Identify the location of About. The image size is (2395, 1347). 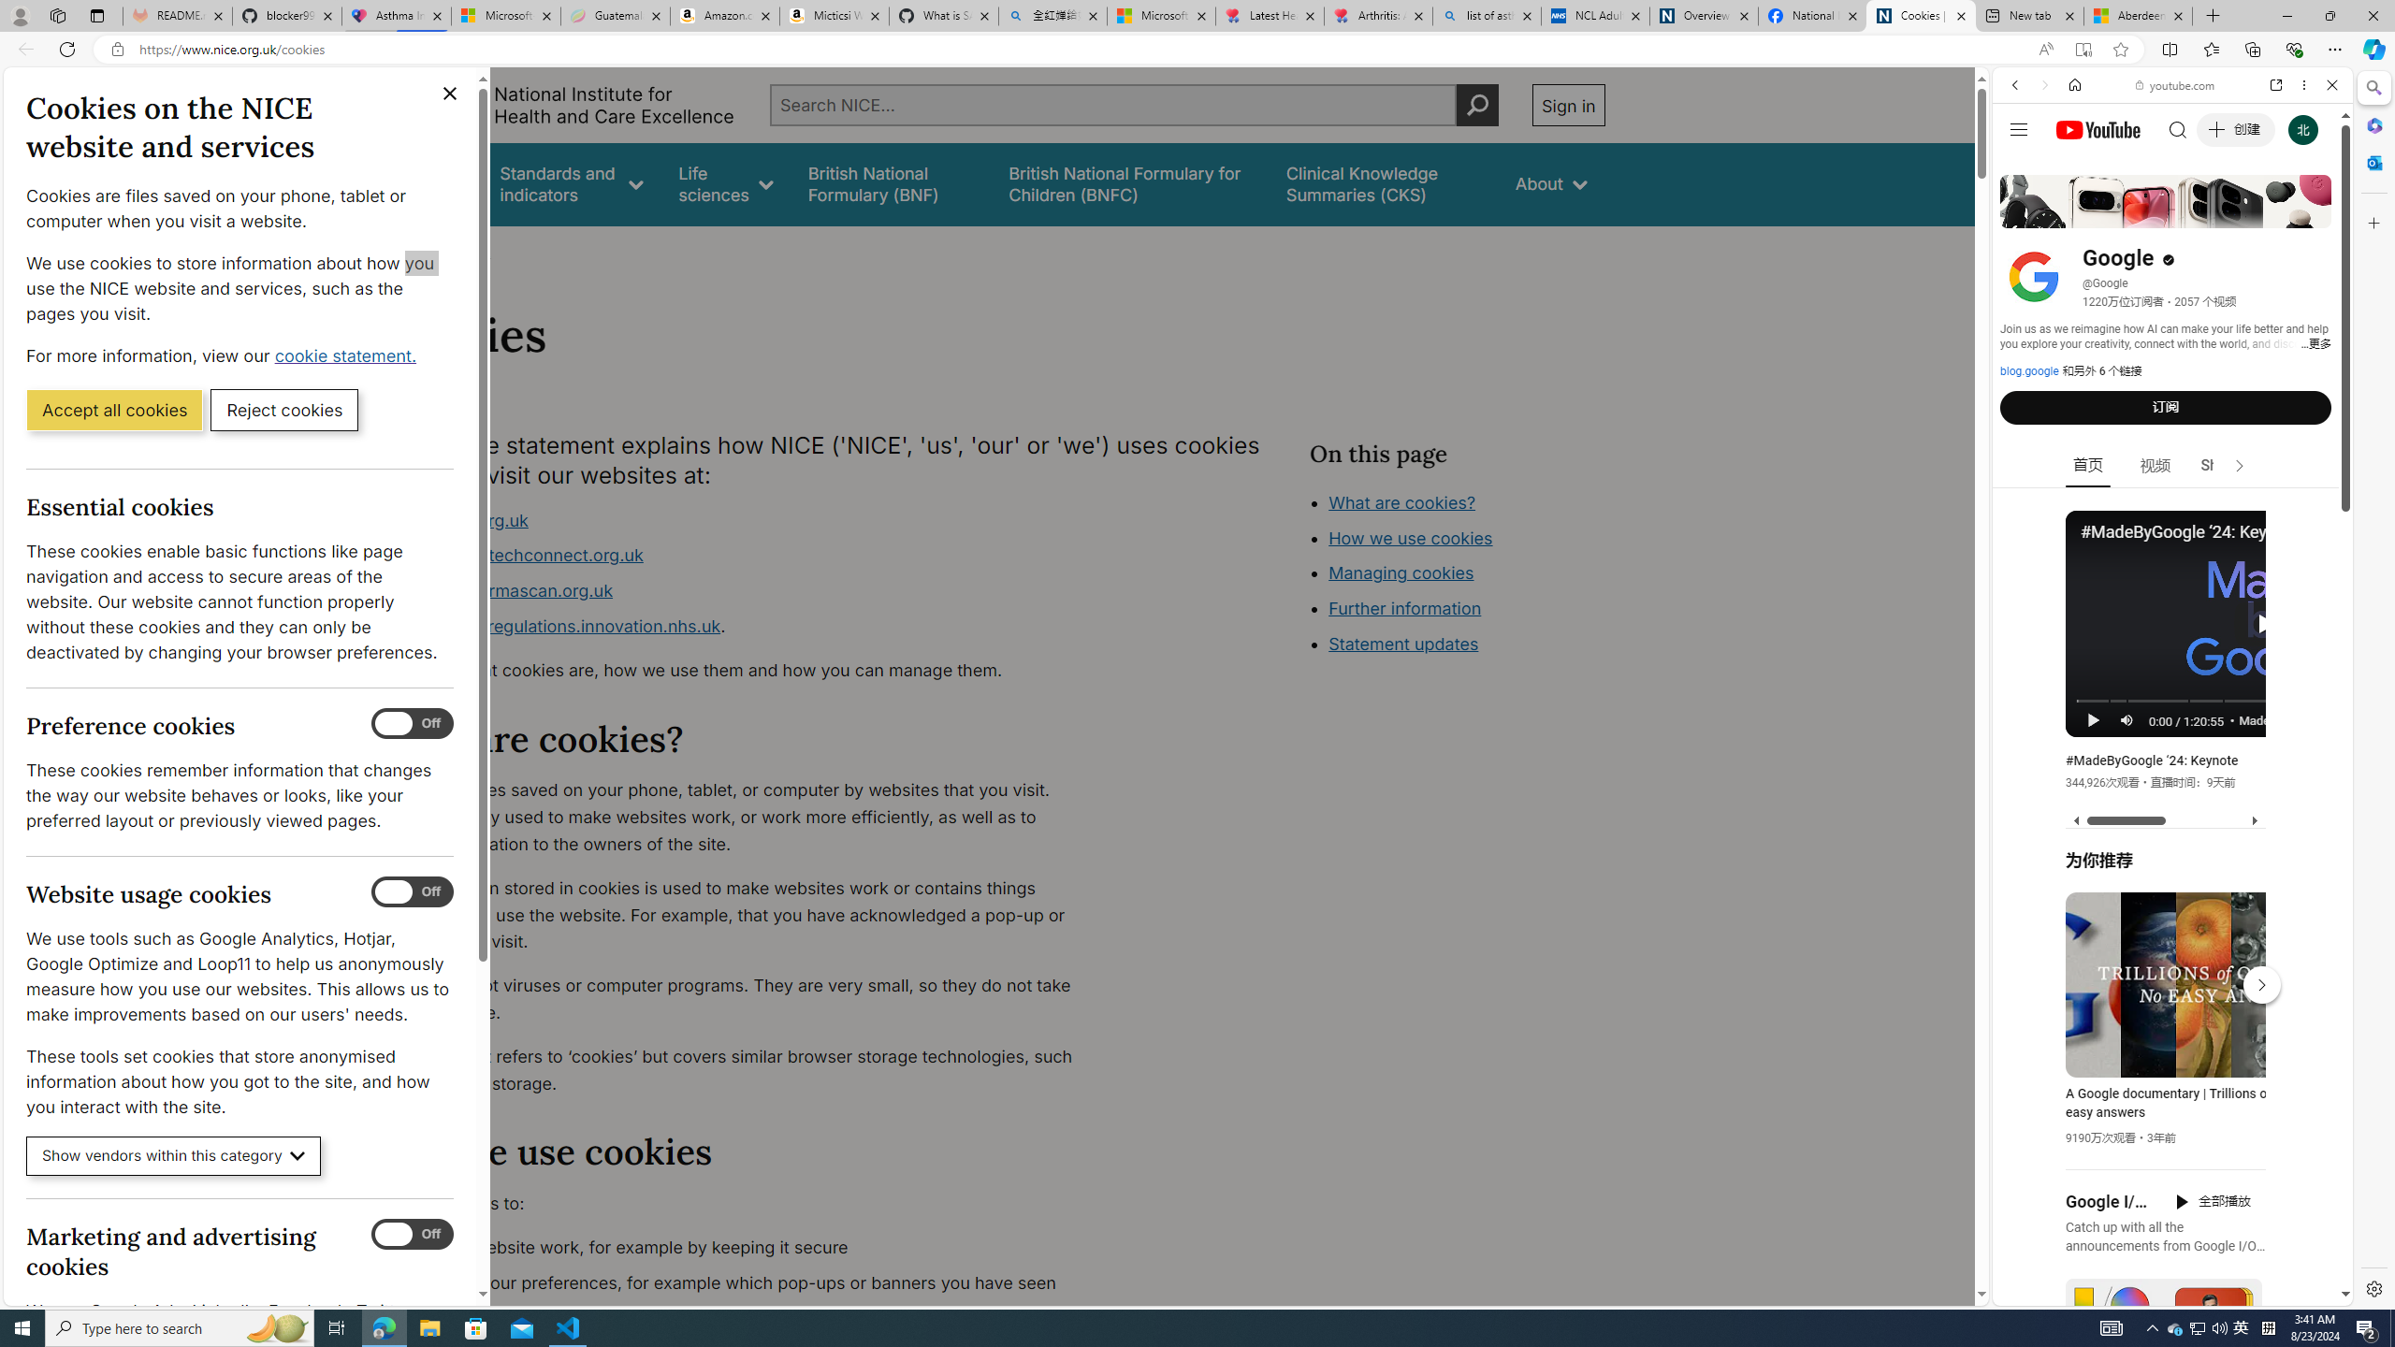
(1551, 183).